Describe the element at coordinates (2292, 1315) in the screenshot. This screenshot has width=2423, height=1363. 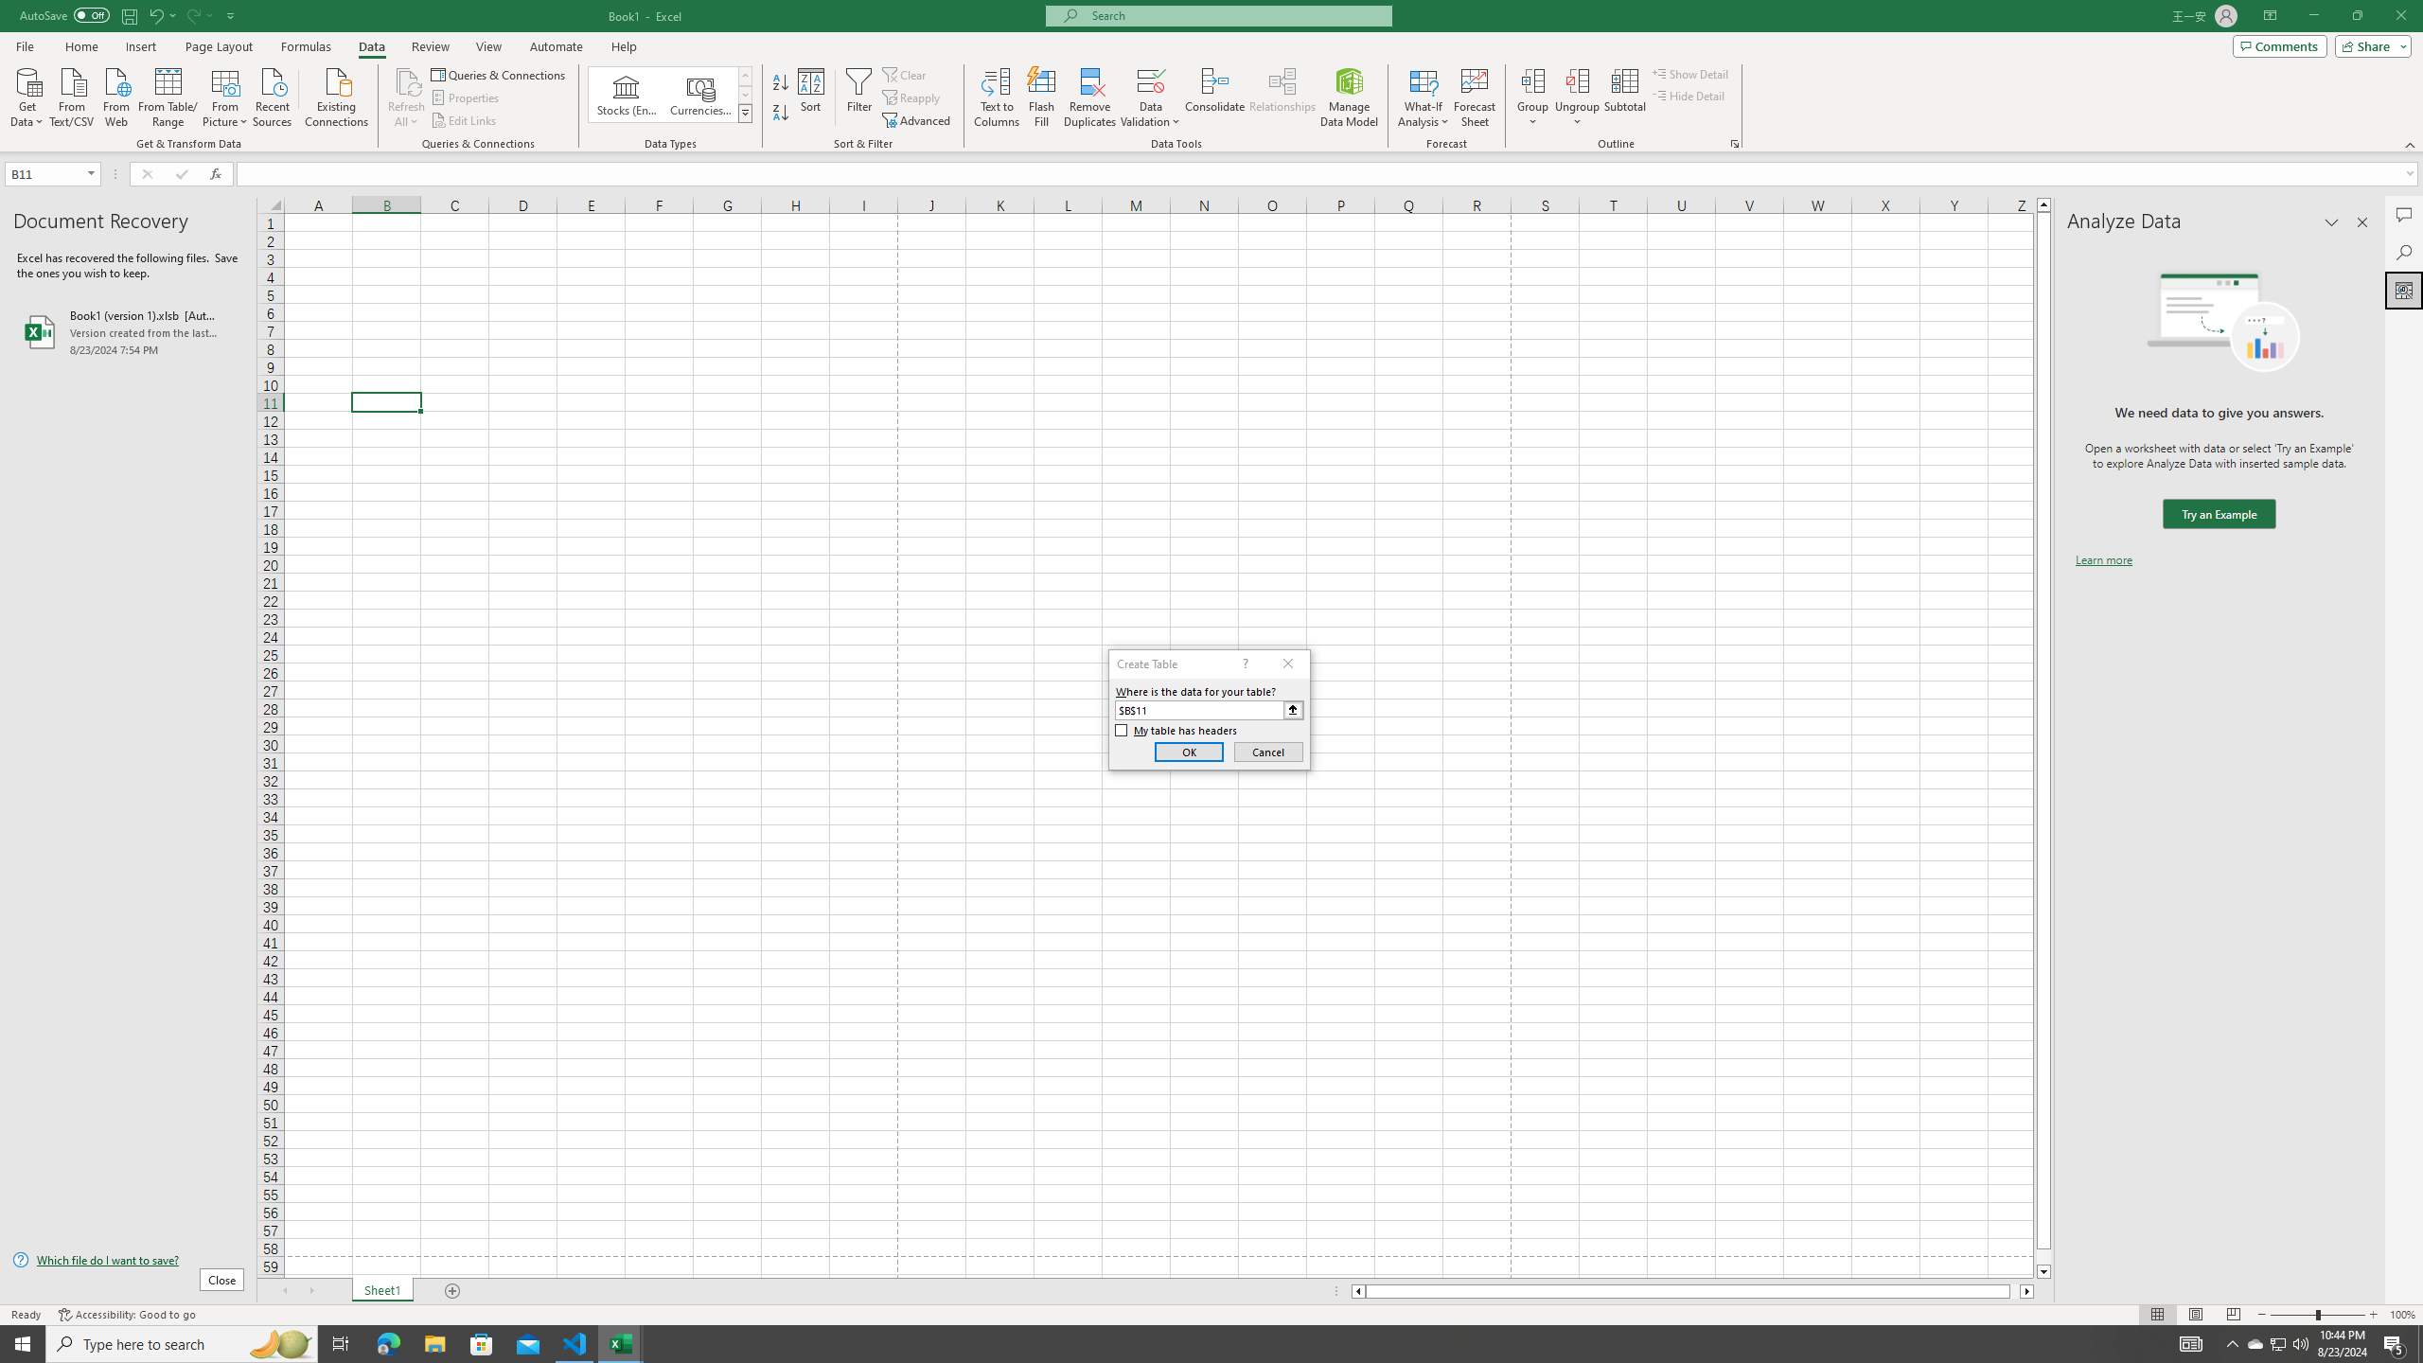
I see `Zoom Out` at that location.